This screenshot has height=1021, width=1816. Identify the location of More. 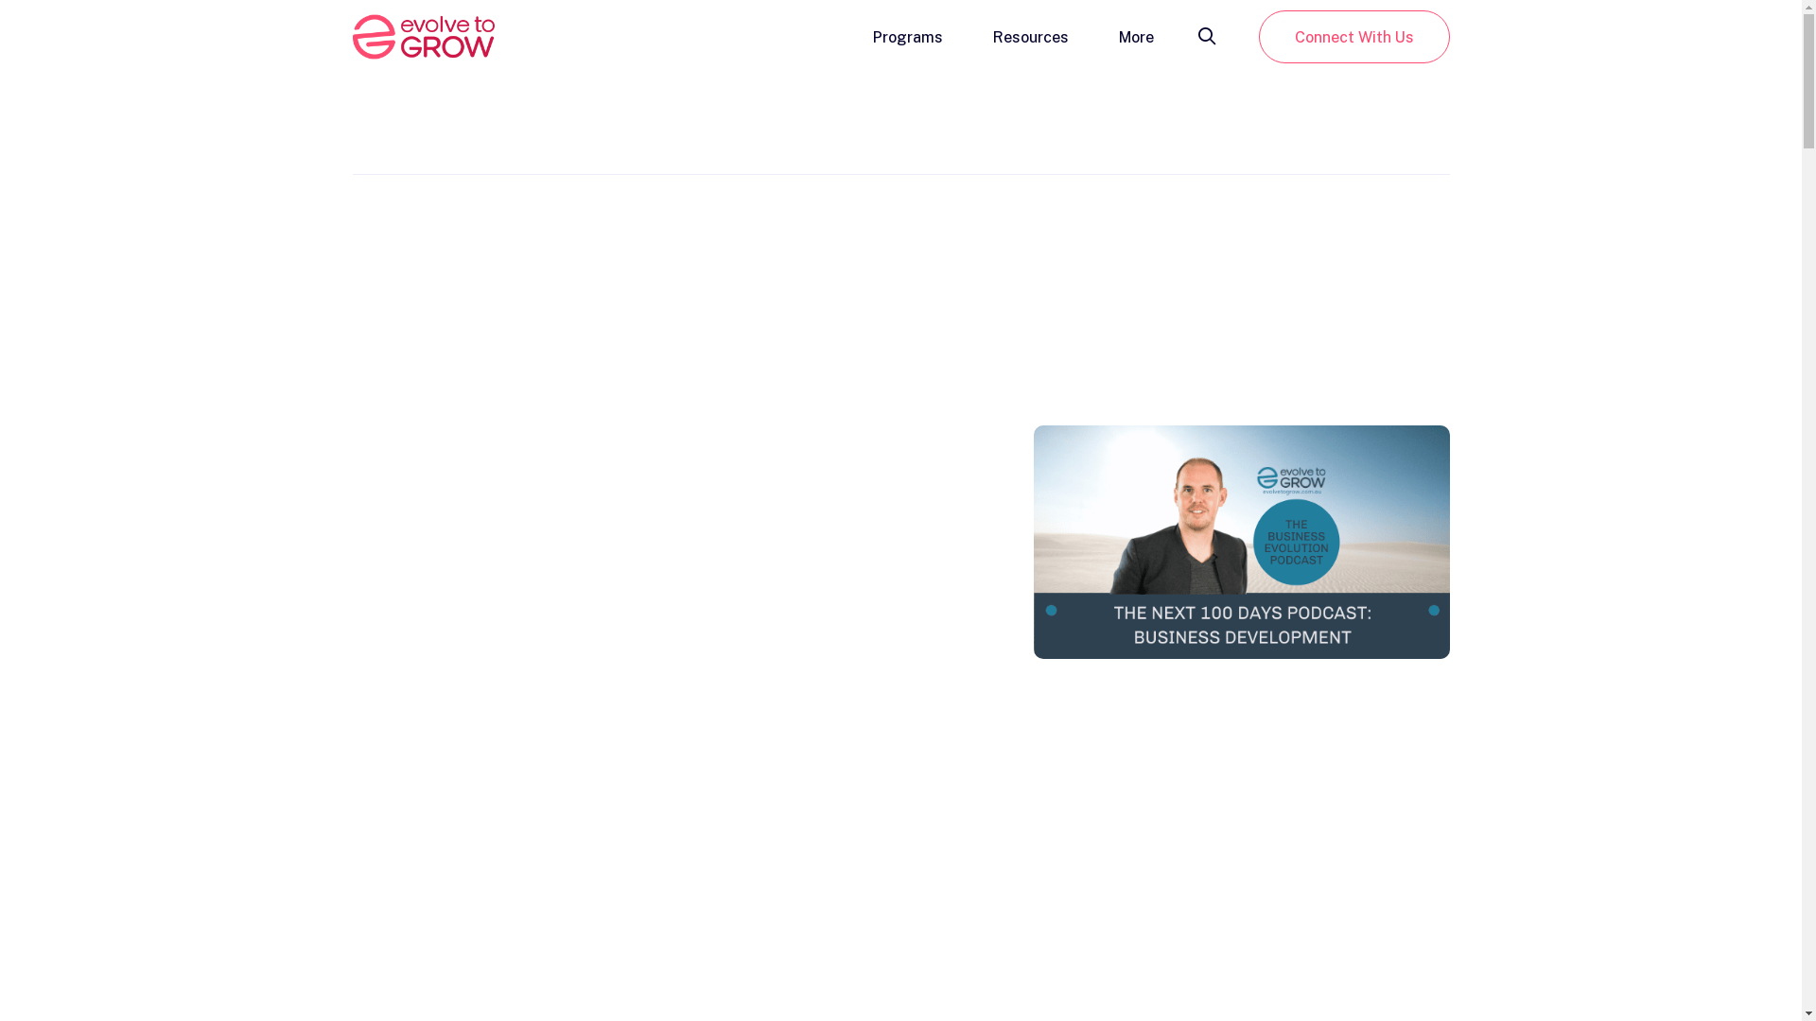
(1135, 36).